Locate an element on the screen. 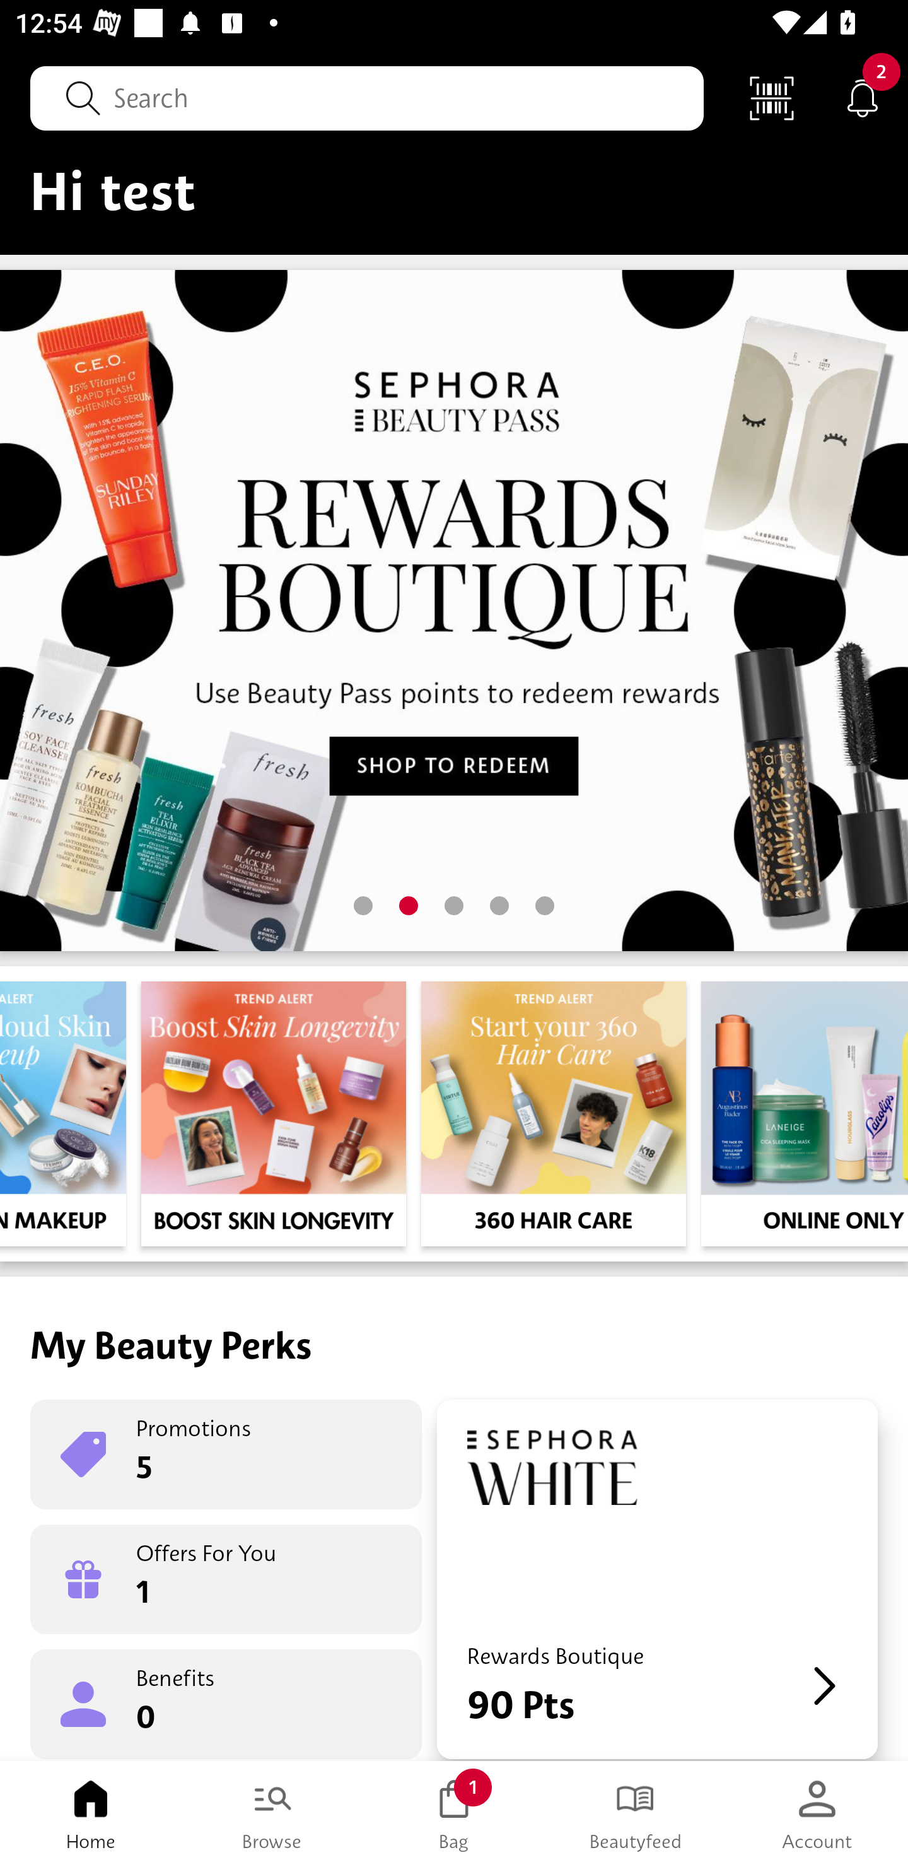 This screenshot has height=1867, width=908. Search is located at coordinates (367, 98).